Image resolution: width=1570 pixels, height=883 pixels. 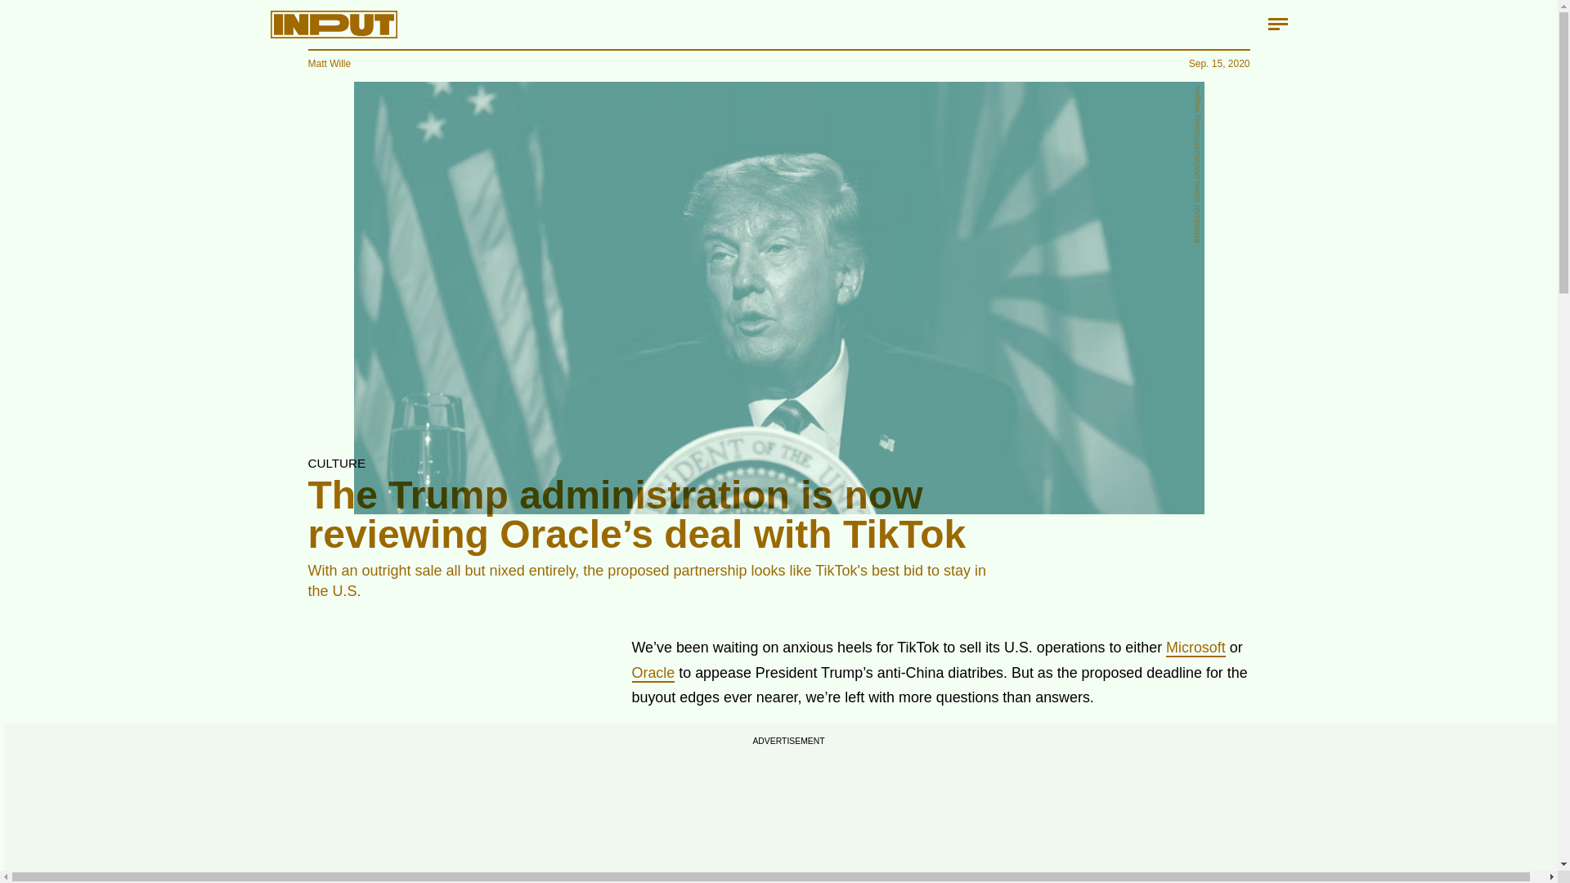 What do you see at coordinates (1195, 648) in the screenshot?
I see `Microsoft` at bounding box center [1195, 648].